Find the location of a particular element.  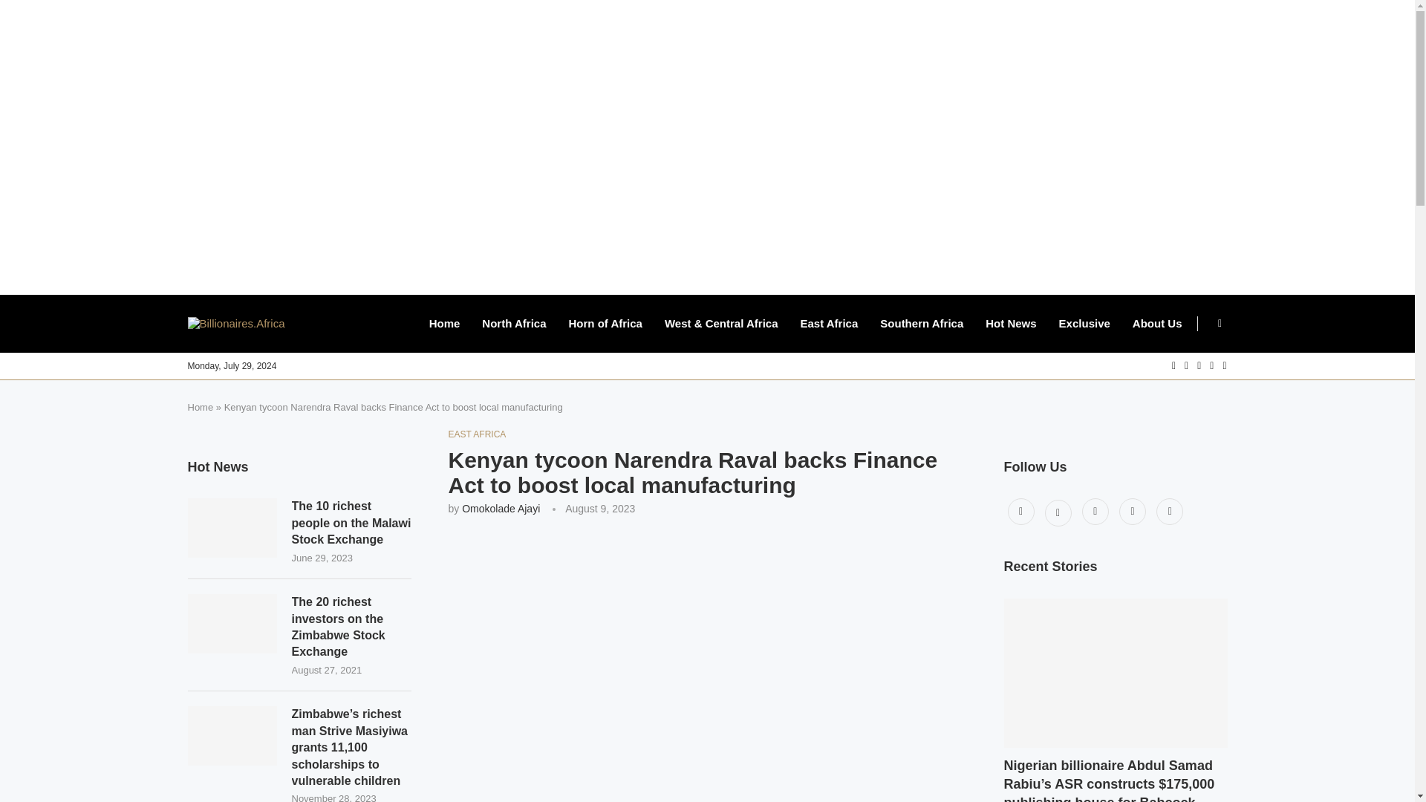

East Africa is located at coordinates (829, 324).